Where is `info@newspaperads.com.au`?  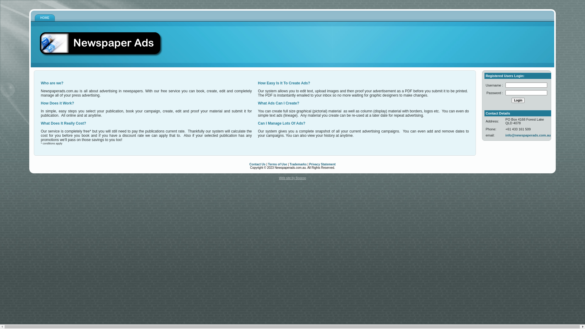 info@newspaperads.com.au is located at coordinates (528, 135).